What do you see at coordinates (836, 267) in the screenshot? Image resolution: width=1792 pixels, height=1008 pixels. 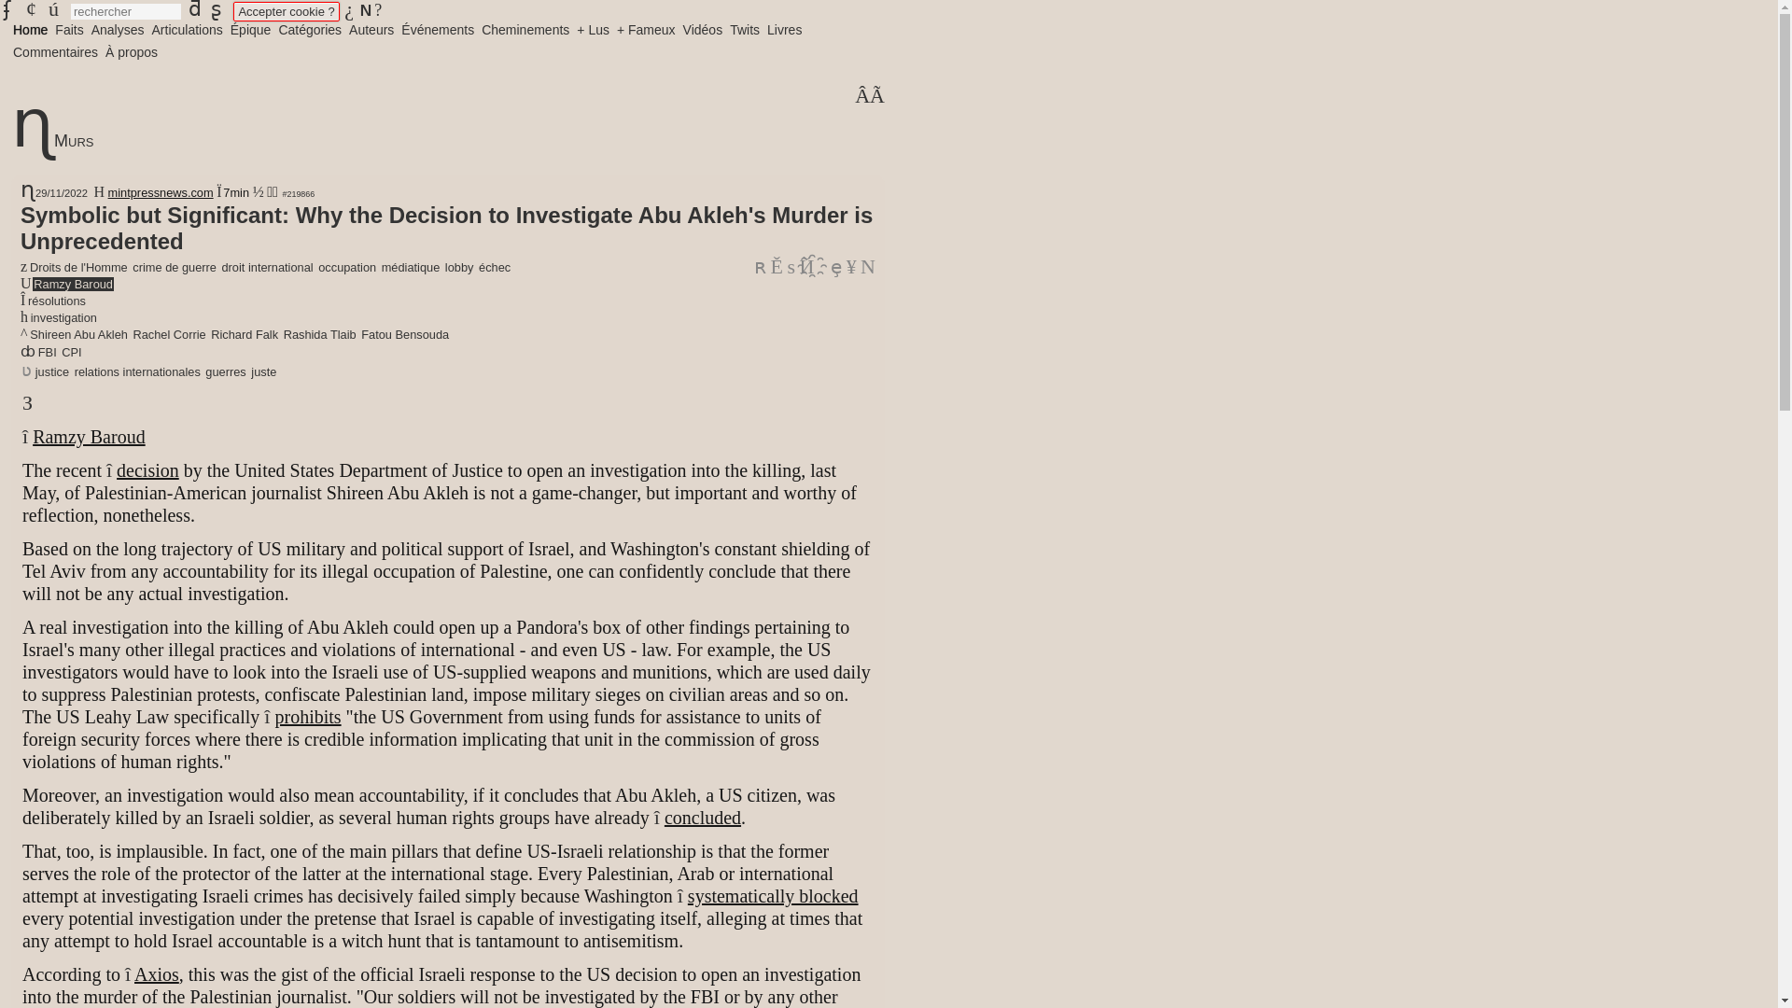 I see `ajouter au dock` at bounding box center [836, 267].